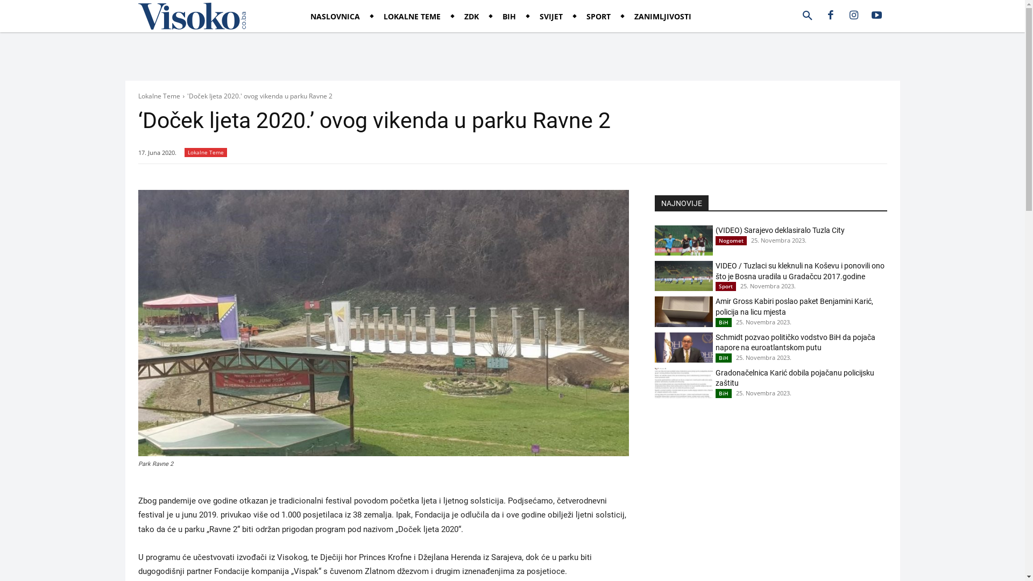  I want to click on BiH, so click(724, 394).